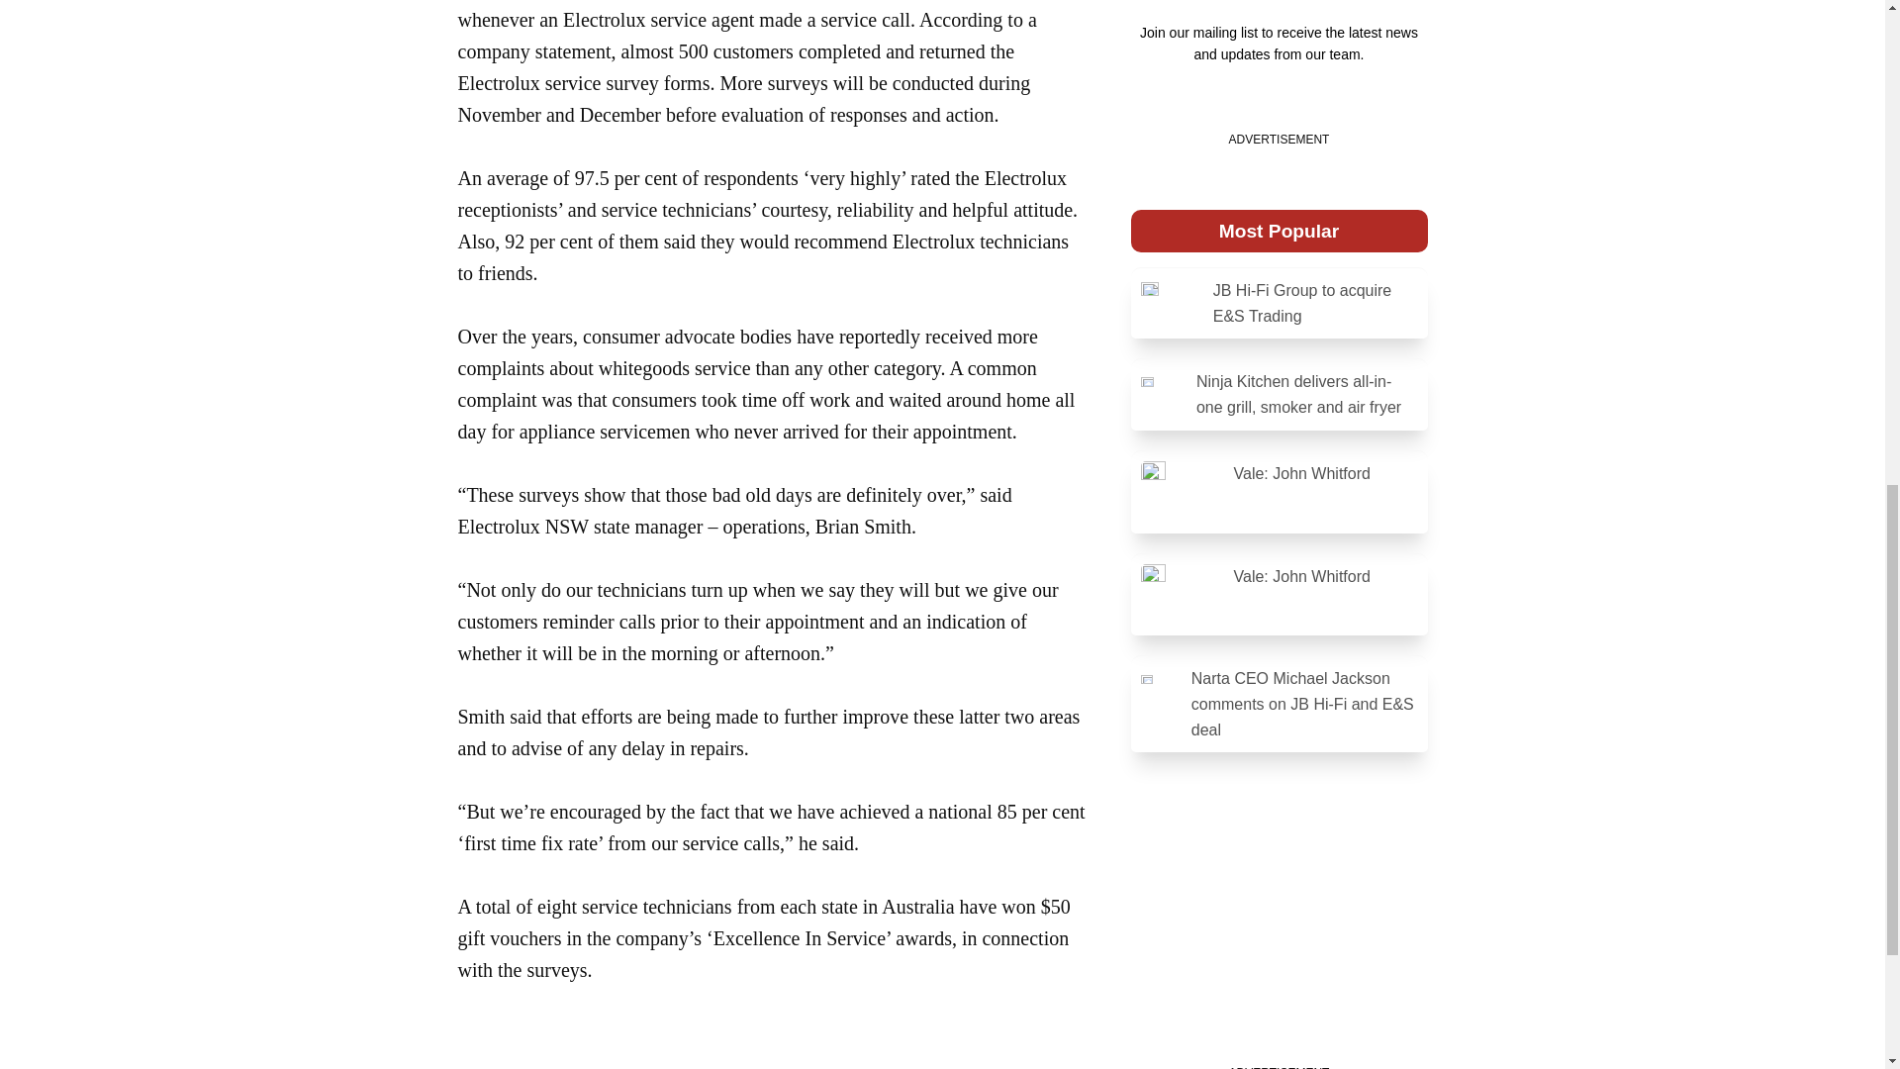 The height and width of the screenshot is (1069, 1900). What do you see at coordinates (1279, 492) in the screenshot?
I see `Vale: John Whitford` at bounding box center [1279, 492].